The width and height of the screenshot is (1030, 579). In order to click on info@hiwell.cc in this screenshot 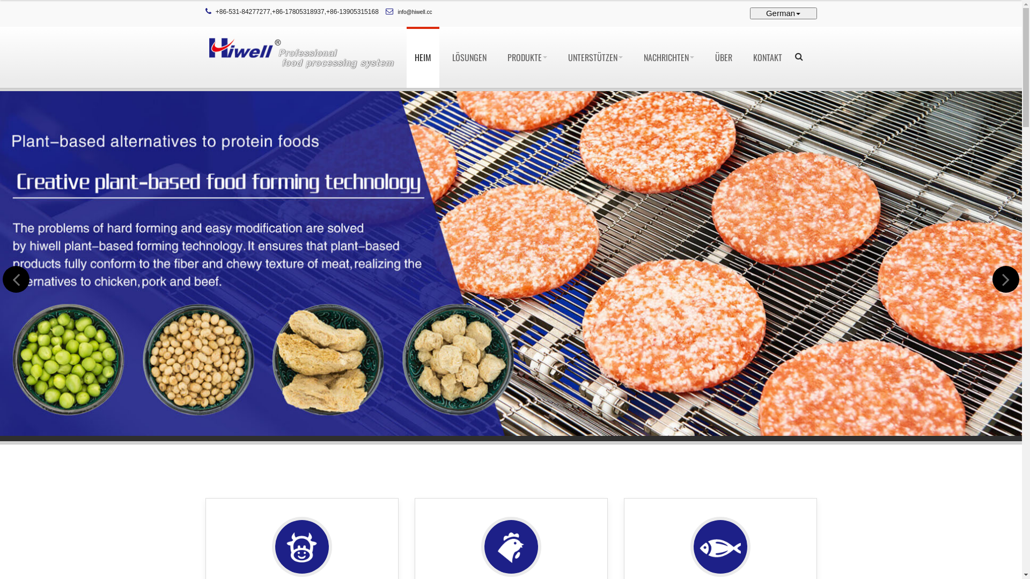, I will do `click(415, 12)`.